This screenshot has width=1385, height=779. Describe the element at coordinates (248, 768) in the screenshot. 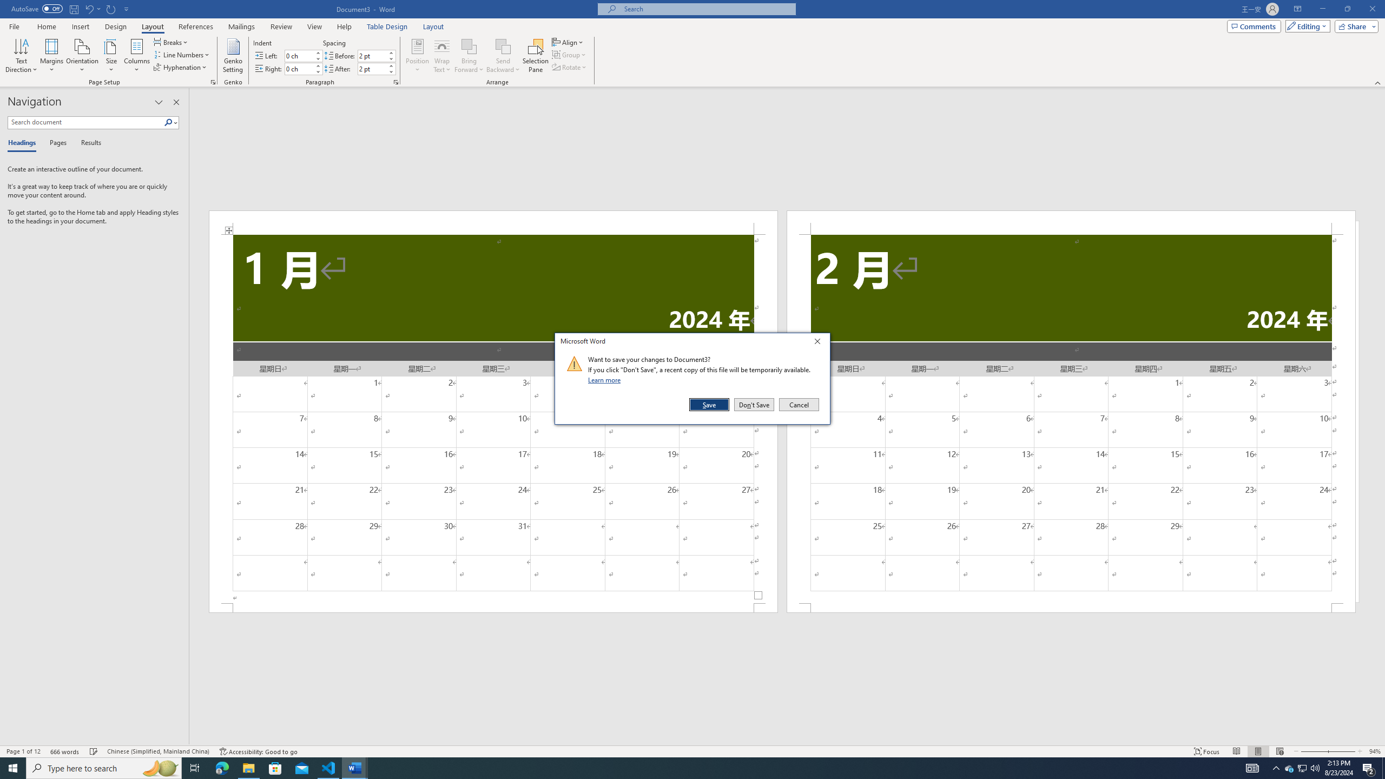

I see `File Explorer - 1 running window` at that location.